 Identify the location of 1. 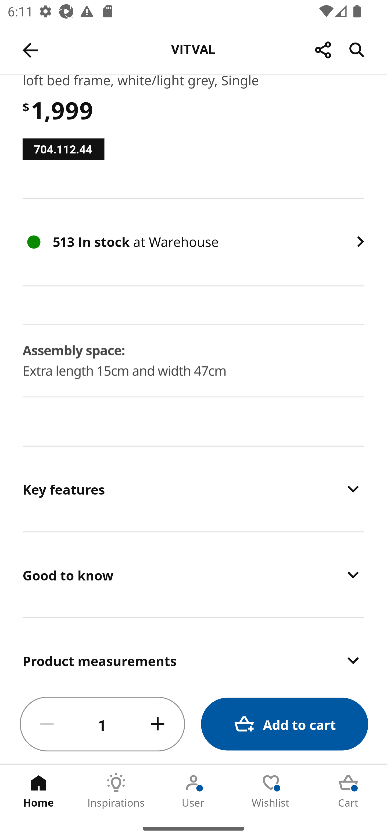
(102, 724).